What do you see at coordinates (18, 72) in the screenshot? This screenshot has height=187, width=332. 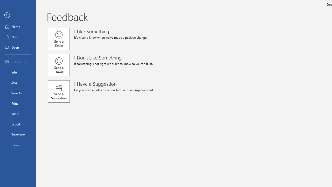 I see `Info` at bounding box center [18, 72].